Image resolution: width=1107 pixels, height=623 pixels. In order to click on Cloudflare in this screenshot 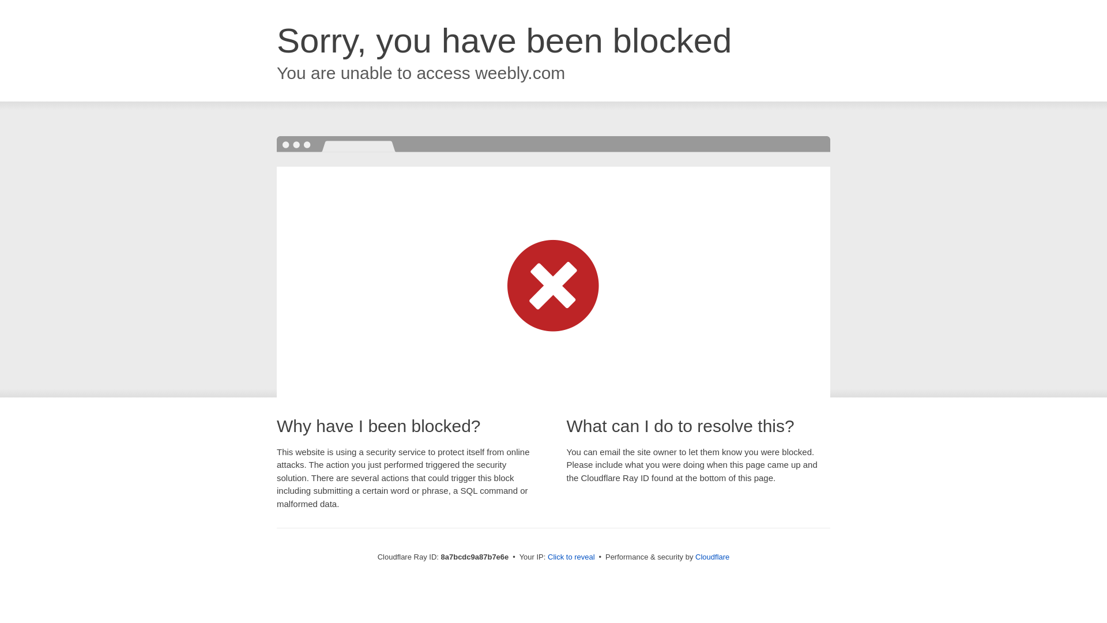, I will do `click(712, 557)`.